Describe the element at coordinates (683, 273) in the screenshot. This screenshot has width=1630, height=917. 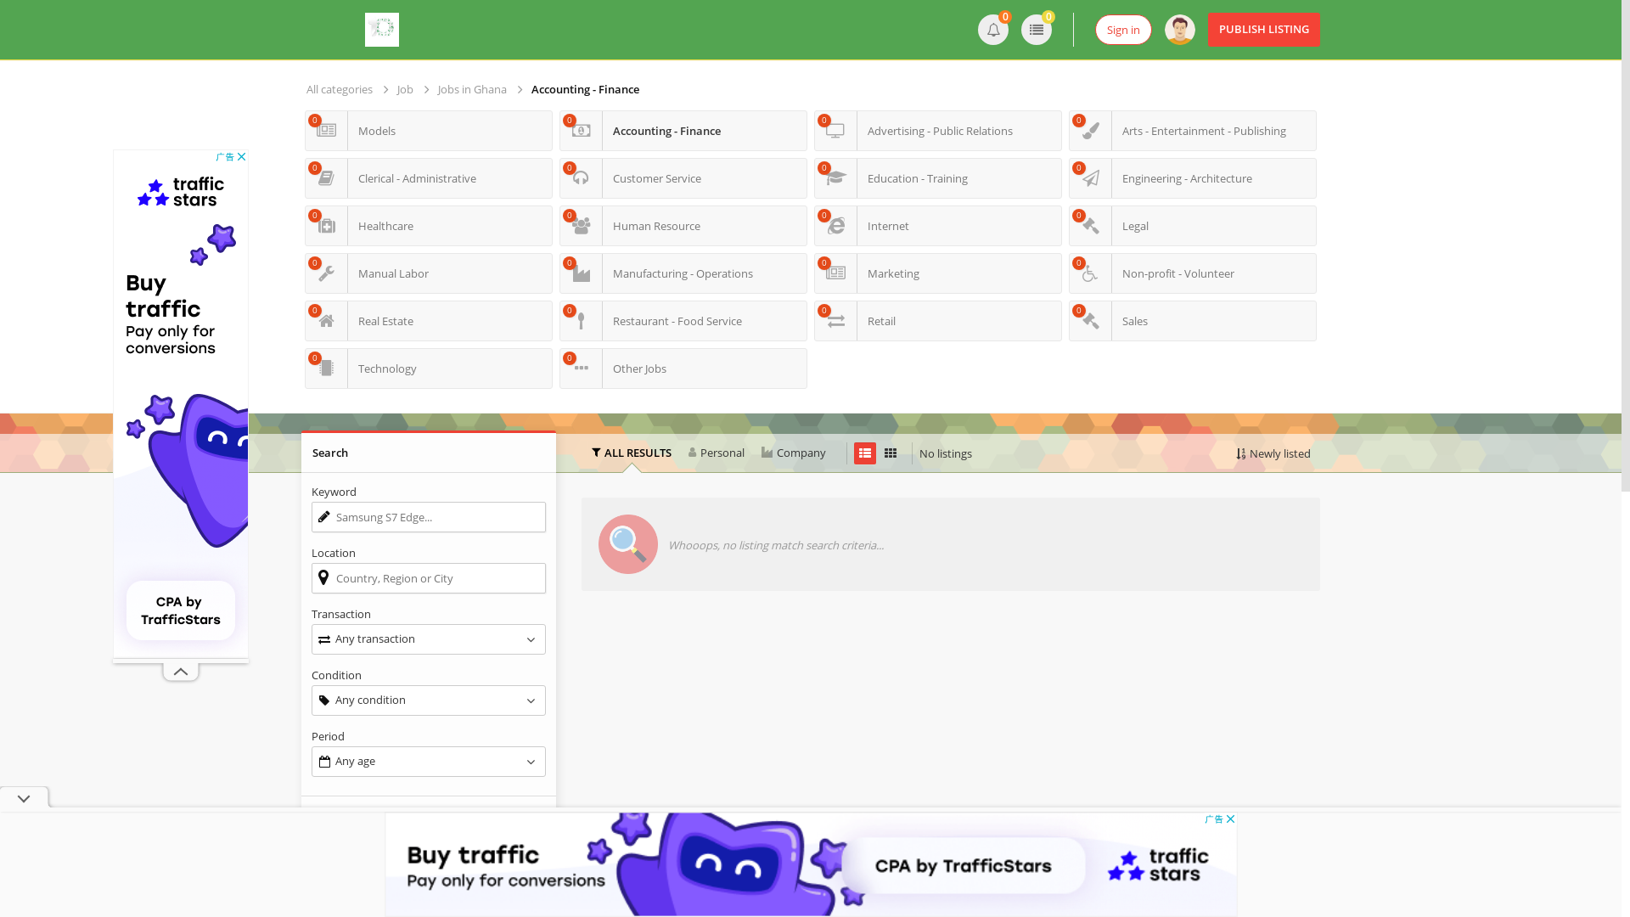
I see `Manufacturing - Operations
0` at that location.